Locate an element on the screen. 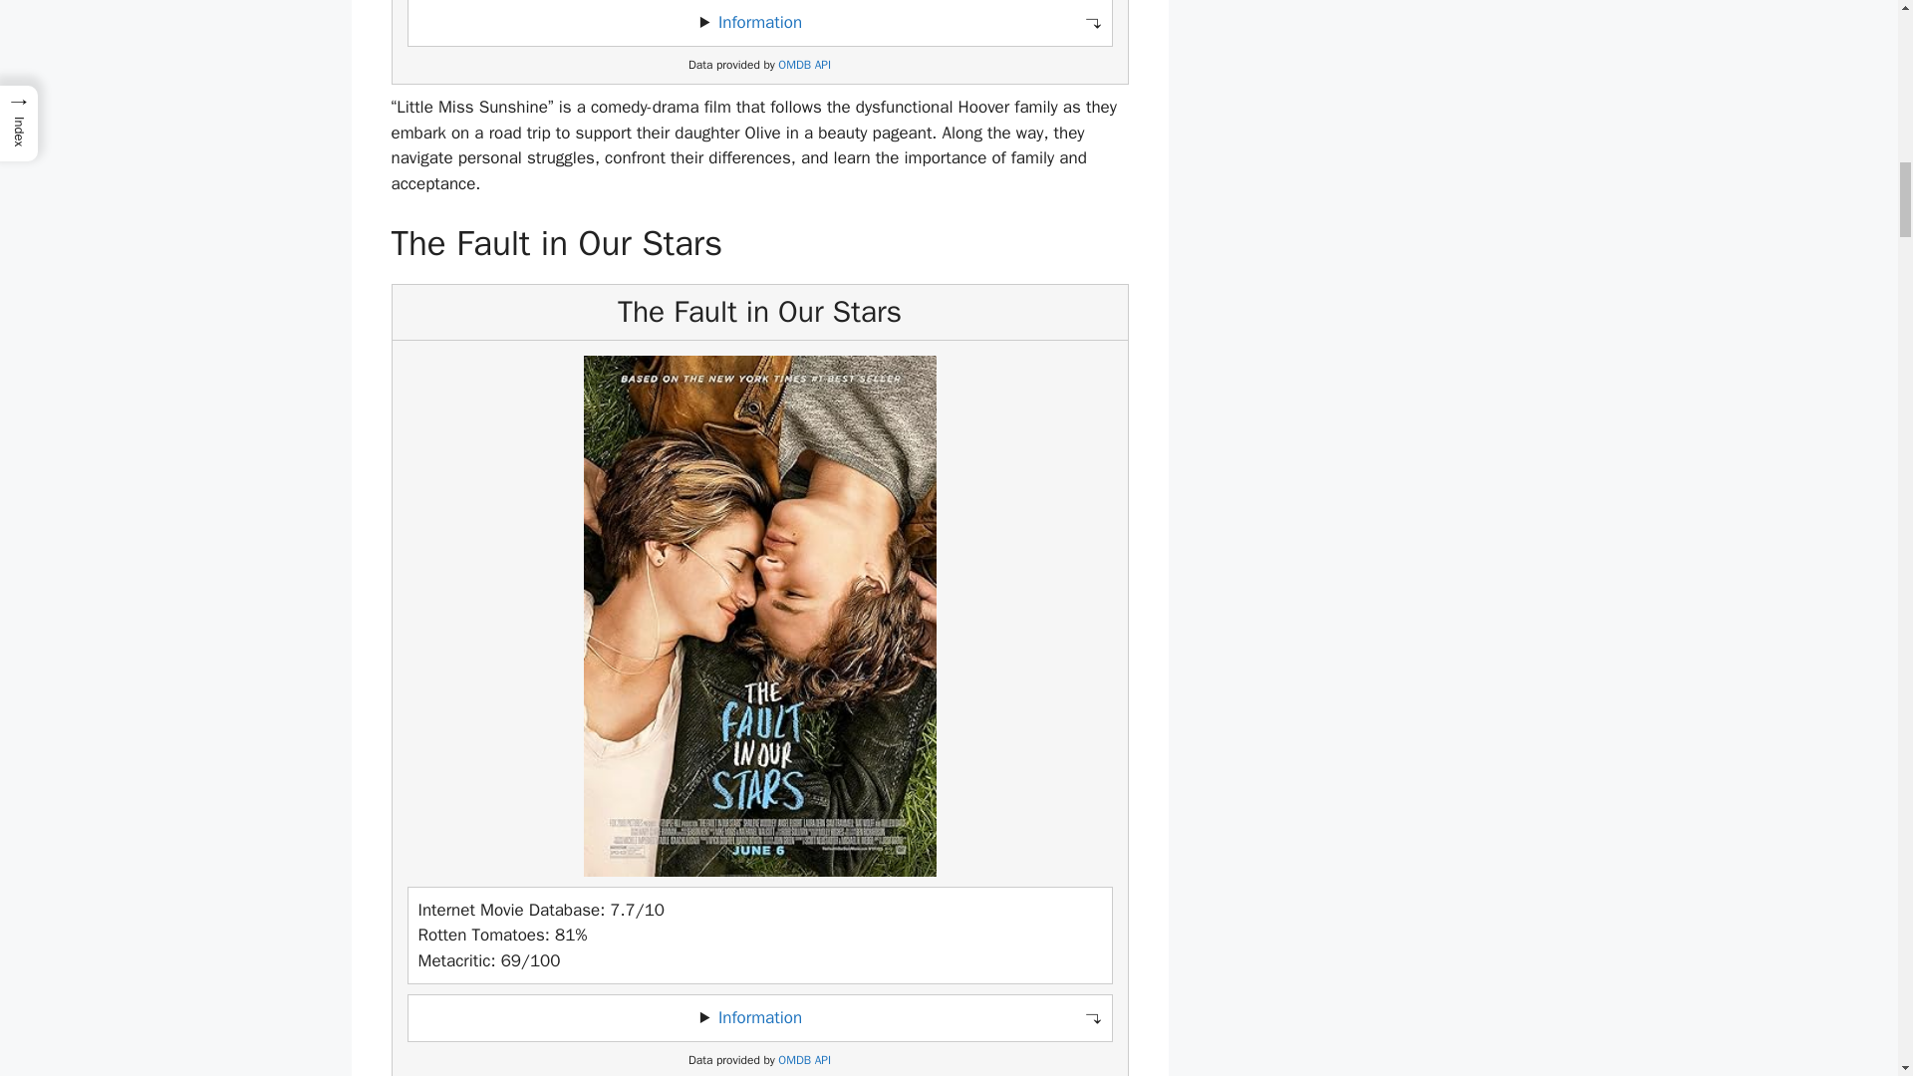 Image resolution: width=1913 pixels, height=1076 pixels. Toggle information is located at coordinates (759, 23).